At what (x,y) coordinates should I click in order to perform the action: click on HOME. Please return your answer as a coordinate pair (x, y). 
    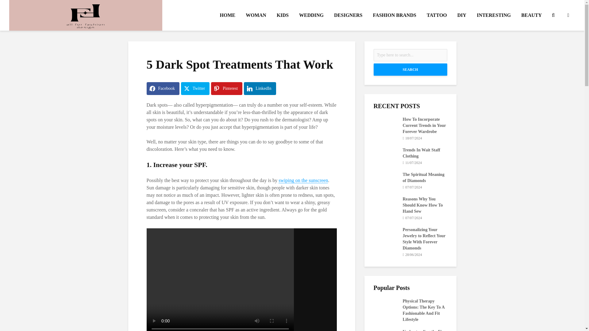
    Looking at the image, I should click on (228, 15).